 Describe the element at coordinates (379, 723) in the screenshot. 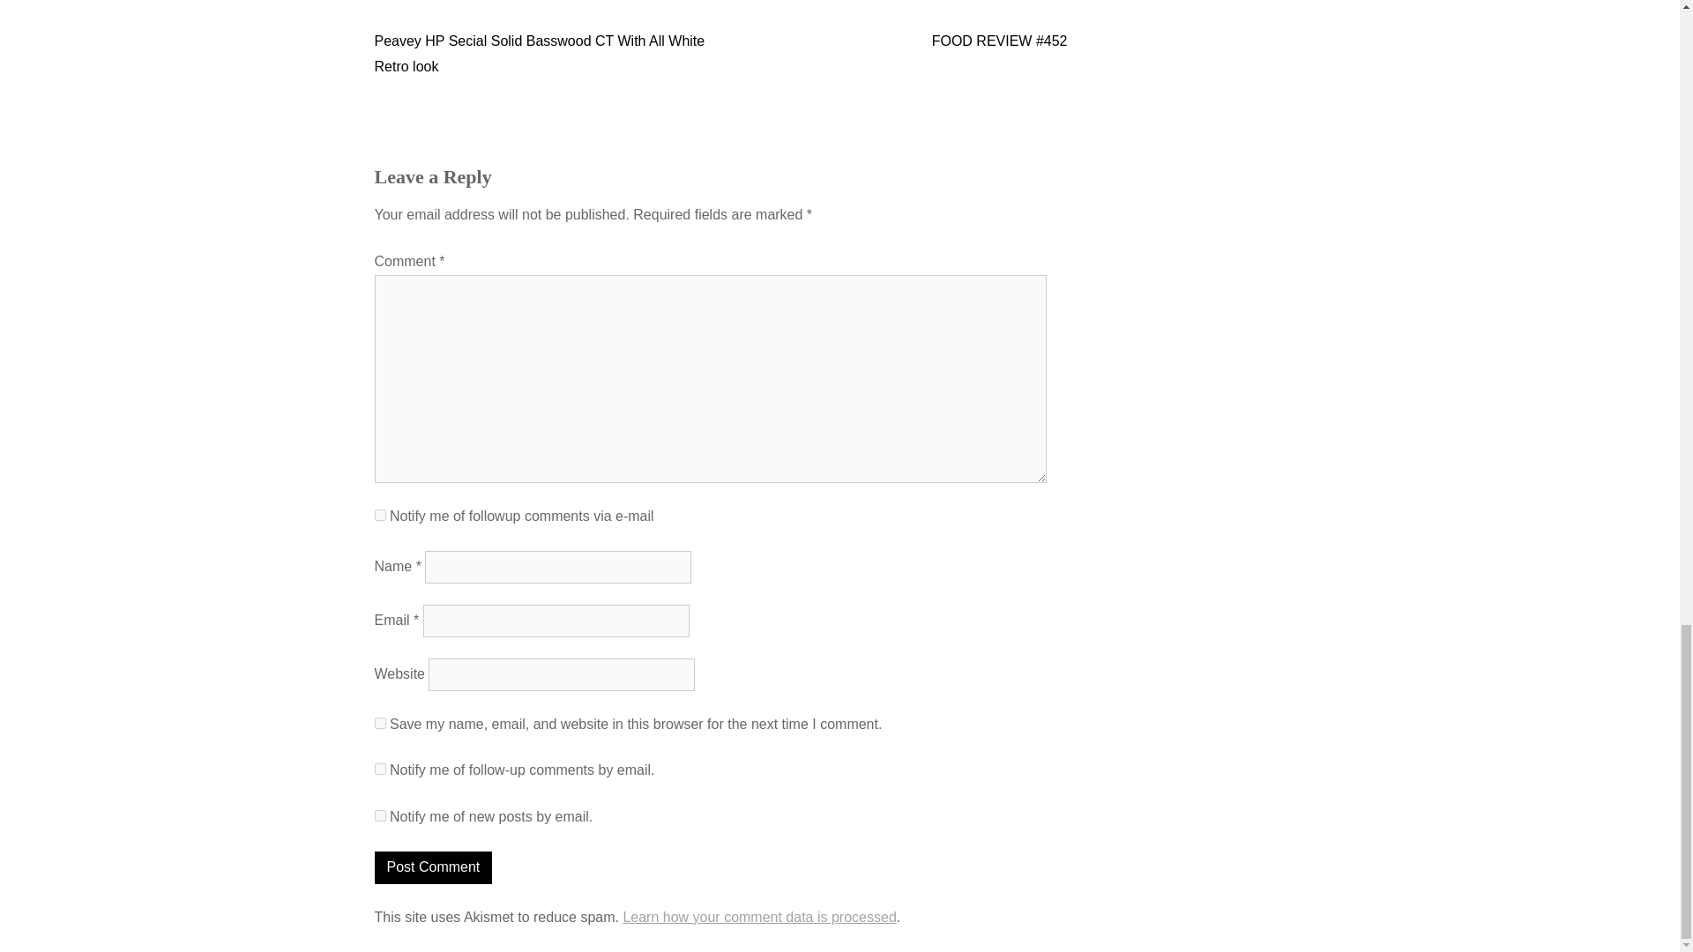

I see `yes` at that location.